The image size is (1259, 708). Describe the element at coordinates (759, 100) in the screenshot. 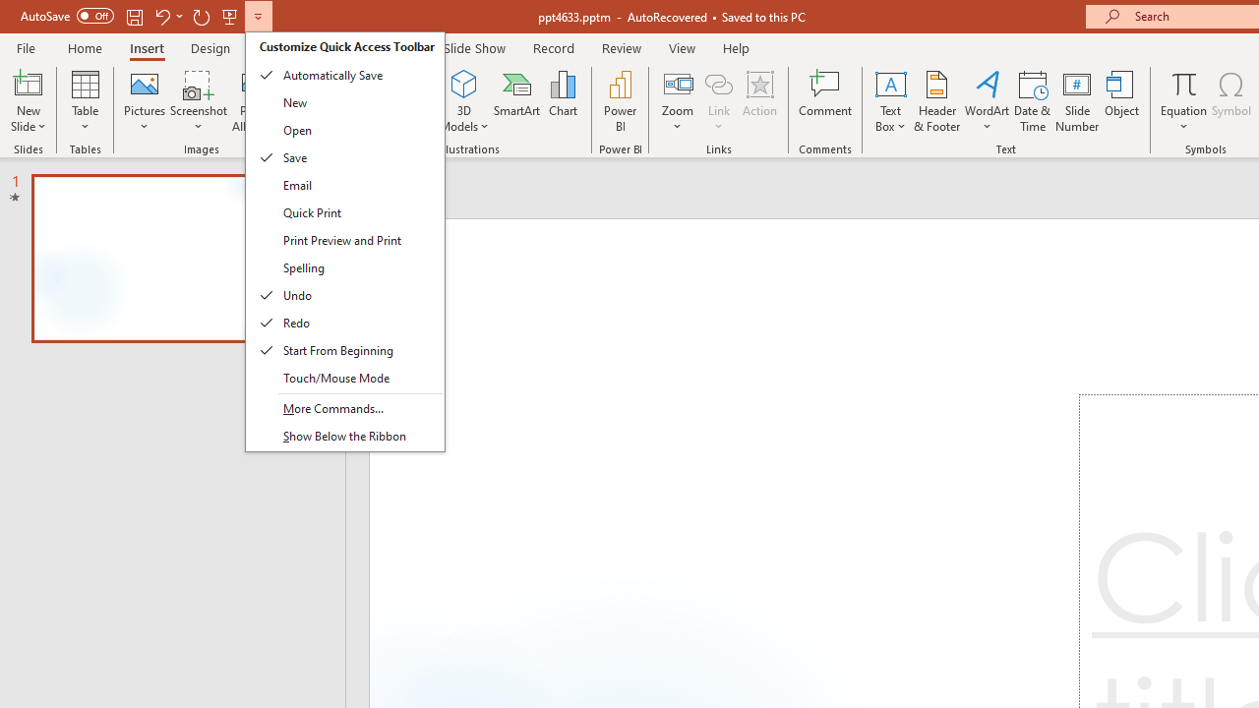

I see `Action` at that location.